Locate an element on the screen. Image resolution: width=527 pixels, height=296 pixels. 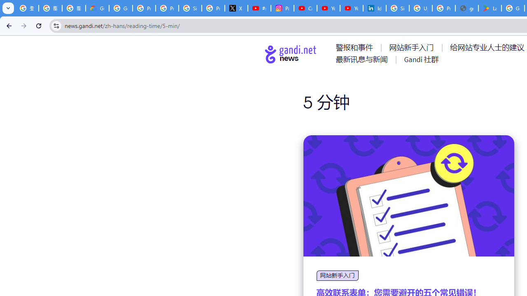
Privacy Help Center - Policies Help is located at coordinates (144, 8).